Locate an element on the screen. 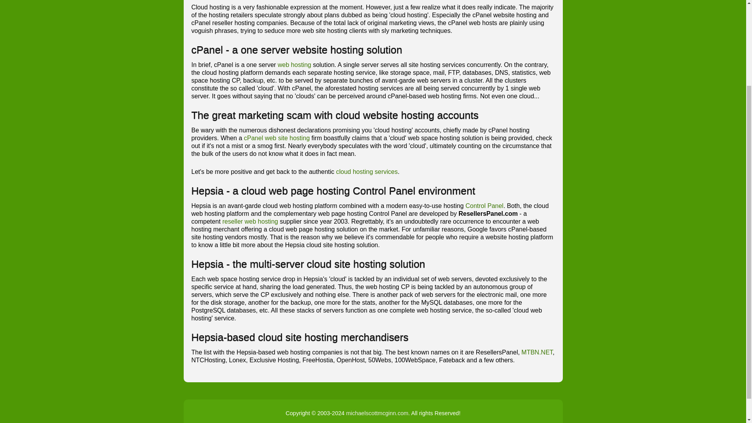 This screenshot has height=423, width=752. web hosting is located at coordinates (294, 64).